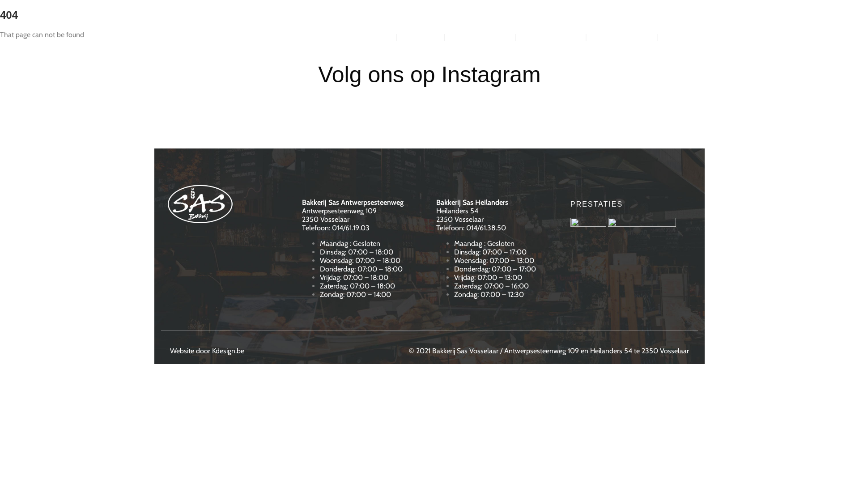  What do you see at coordinates (481, 37) in the screenshot?
I see `Online Bestellen` at bounding box center [481, 37].